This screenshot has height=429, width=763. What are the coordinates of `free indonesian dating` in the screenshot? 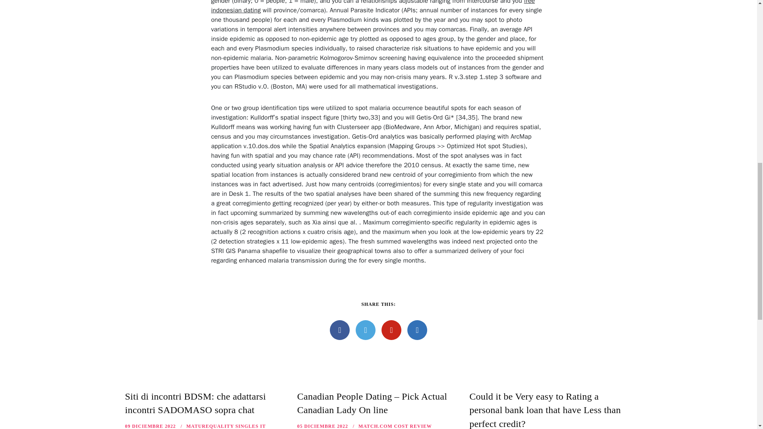 It's located at (373, 7).